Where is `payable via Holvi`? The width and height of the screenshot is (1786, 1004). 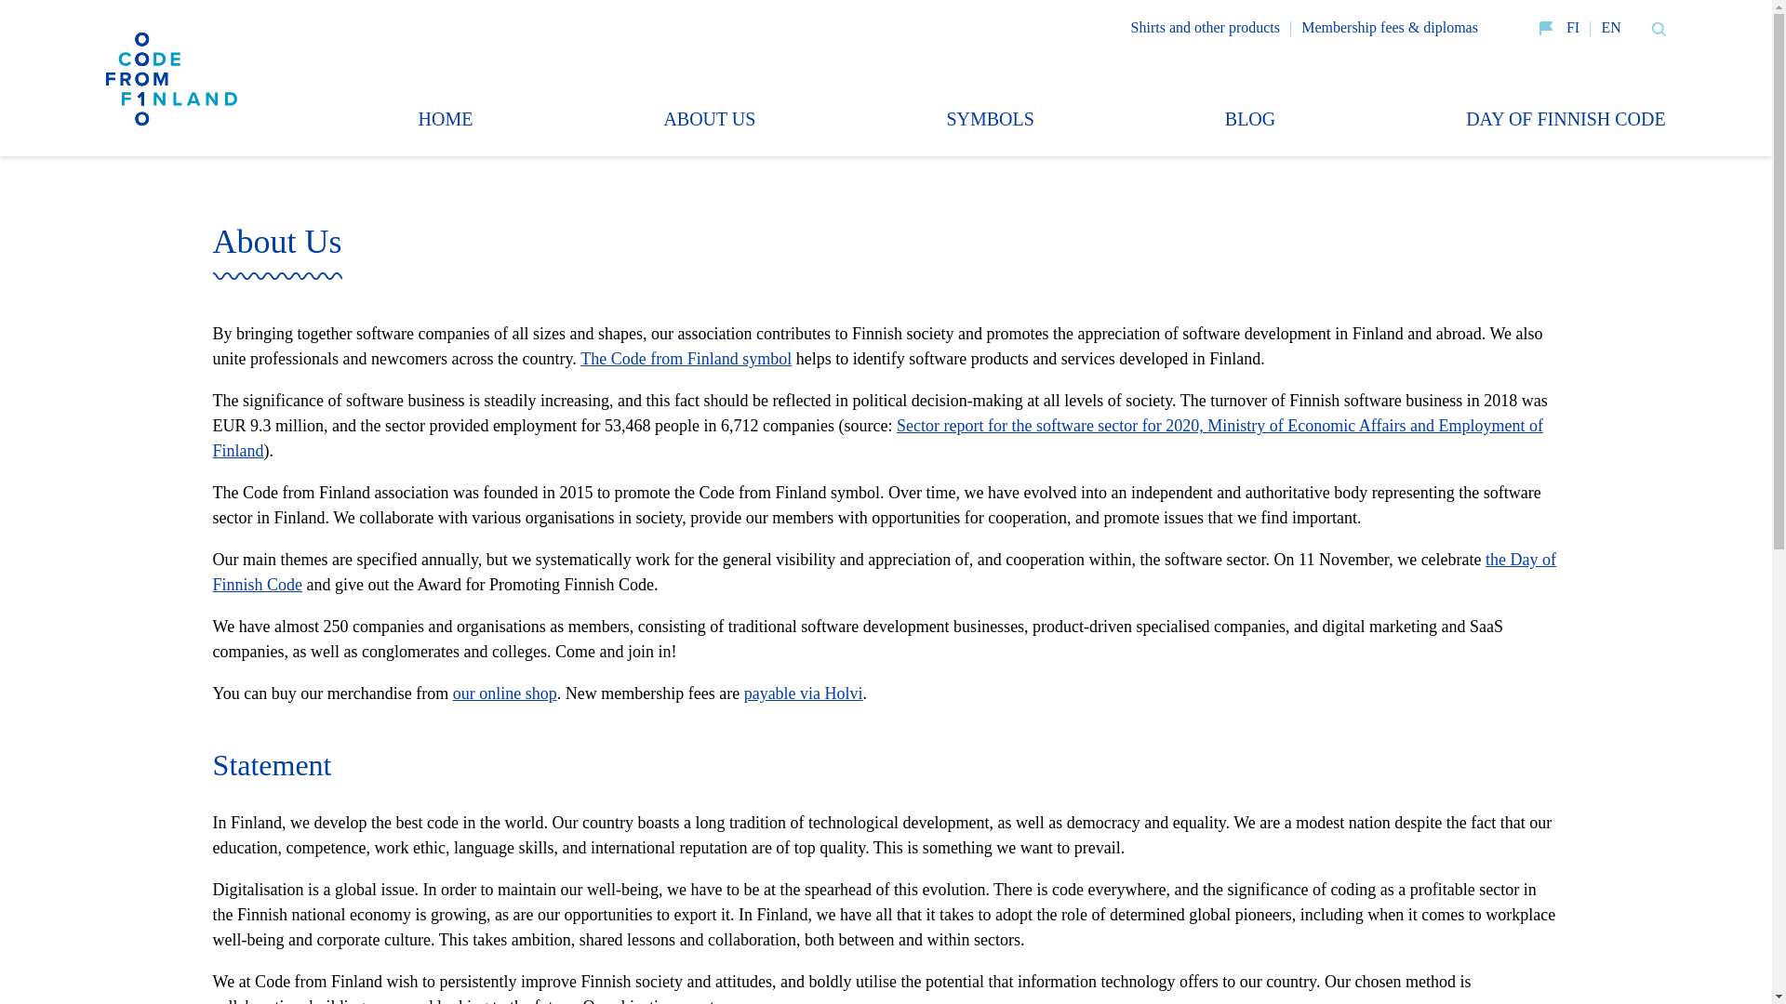
payable via Holvi is located at coordinates (804, 694).